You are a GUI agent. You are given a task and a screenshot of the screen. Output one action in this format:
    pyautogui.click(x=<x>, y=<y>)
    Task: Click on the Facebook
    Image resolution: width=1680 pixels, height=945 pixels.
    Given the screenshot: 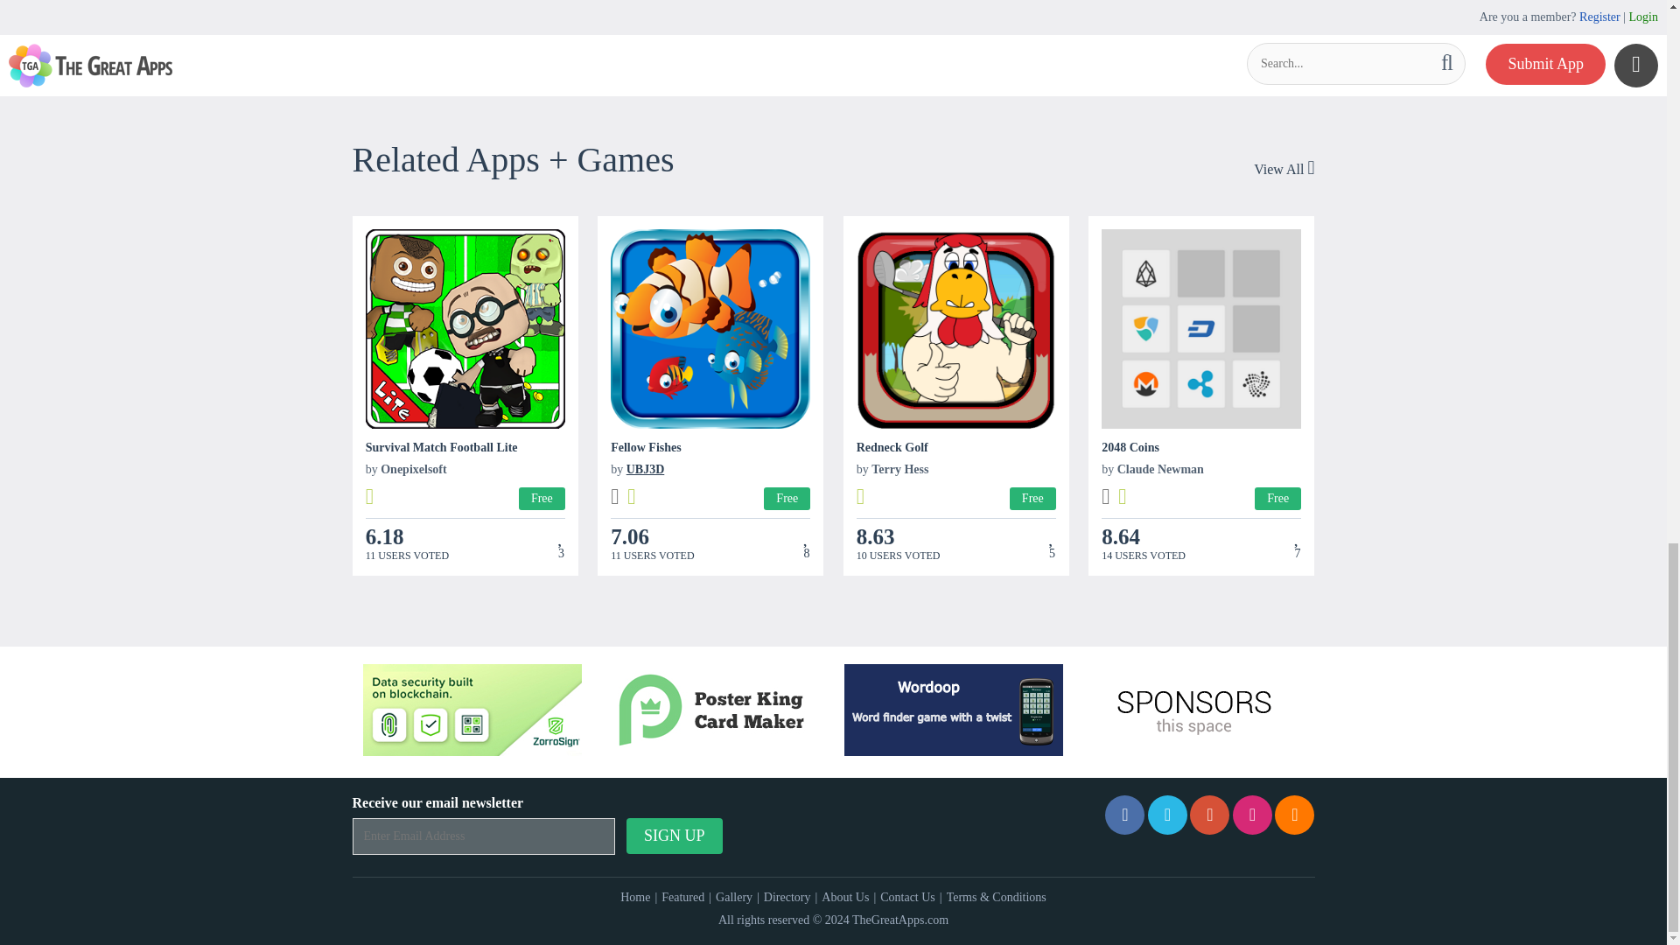 What is the action you would take?
    pyautogui.click(x=1124, y=815)
    